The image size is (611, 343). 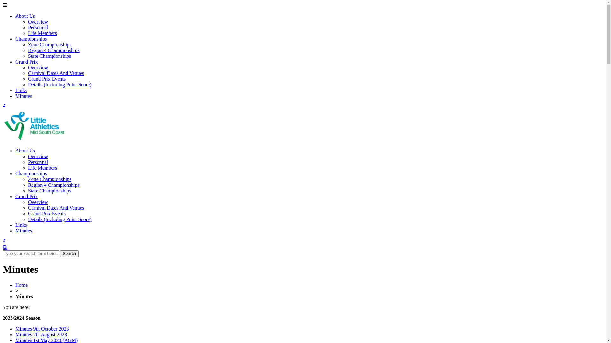 I want to click on Overview, so click(x=38, y=67).